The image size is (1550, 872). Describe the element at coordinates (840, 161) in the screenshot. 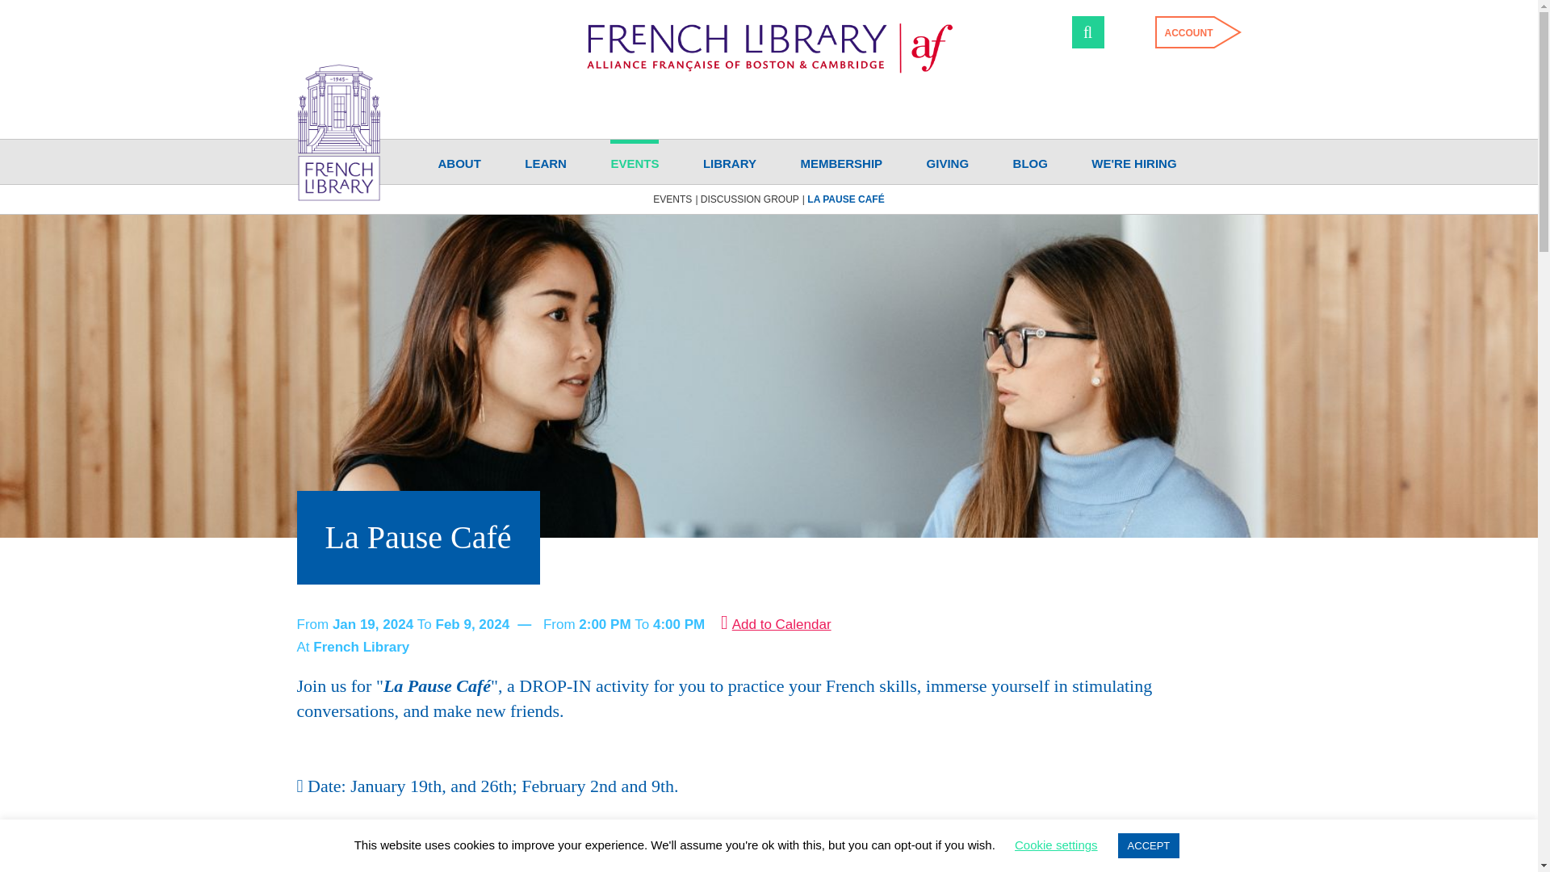

I see `MEMBERSHIP` at that location.